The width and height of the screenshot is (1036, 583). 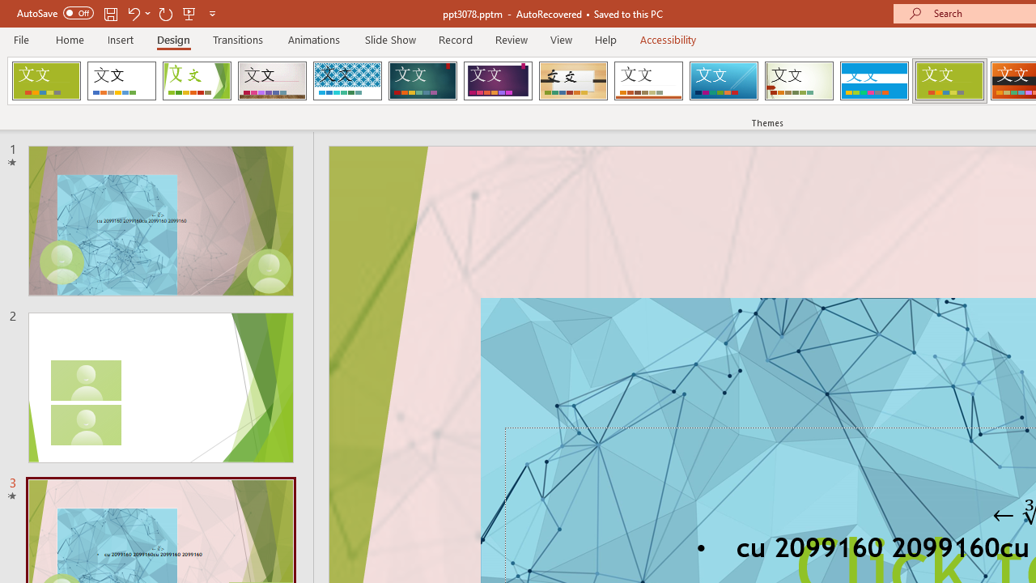 I want to click on Slice, so click(x=724, y=81).